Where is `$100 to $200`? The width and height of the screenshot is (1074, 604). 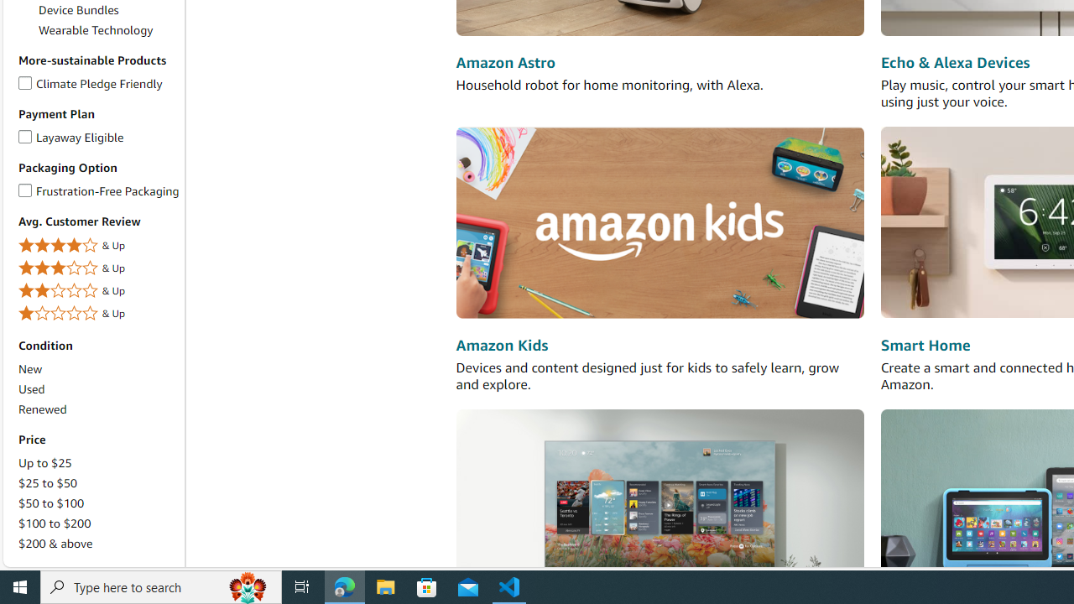 $100 to $200 is located at coordinates (54, 523).